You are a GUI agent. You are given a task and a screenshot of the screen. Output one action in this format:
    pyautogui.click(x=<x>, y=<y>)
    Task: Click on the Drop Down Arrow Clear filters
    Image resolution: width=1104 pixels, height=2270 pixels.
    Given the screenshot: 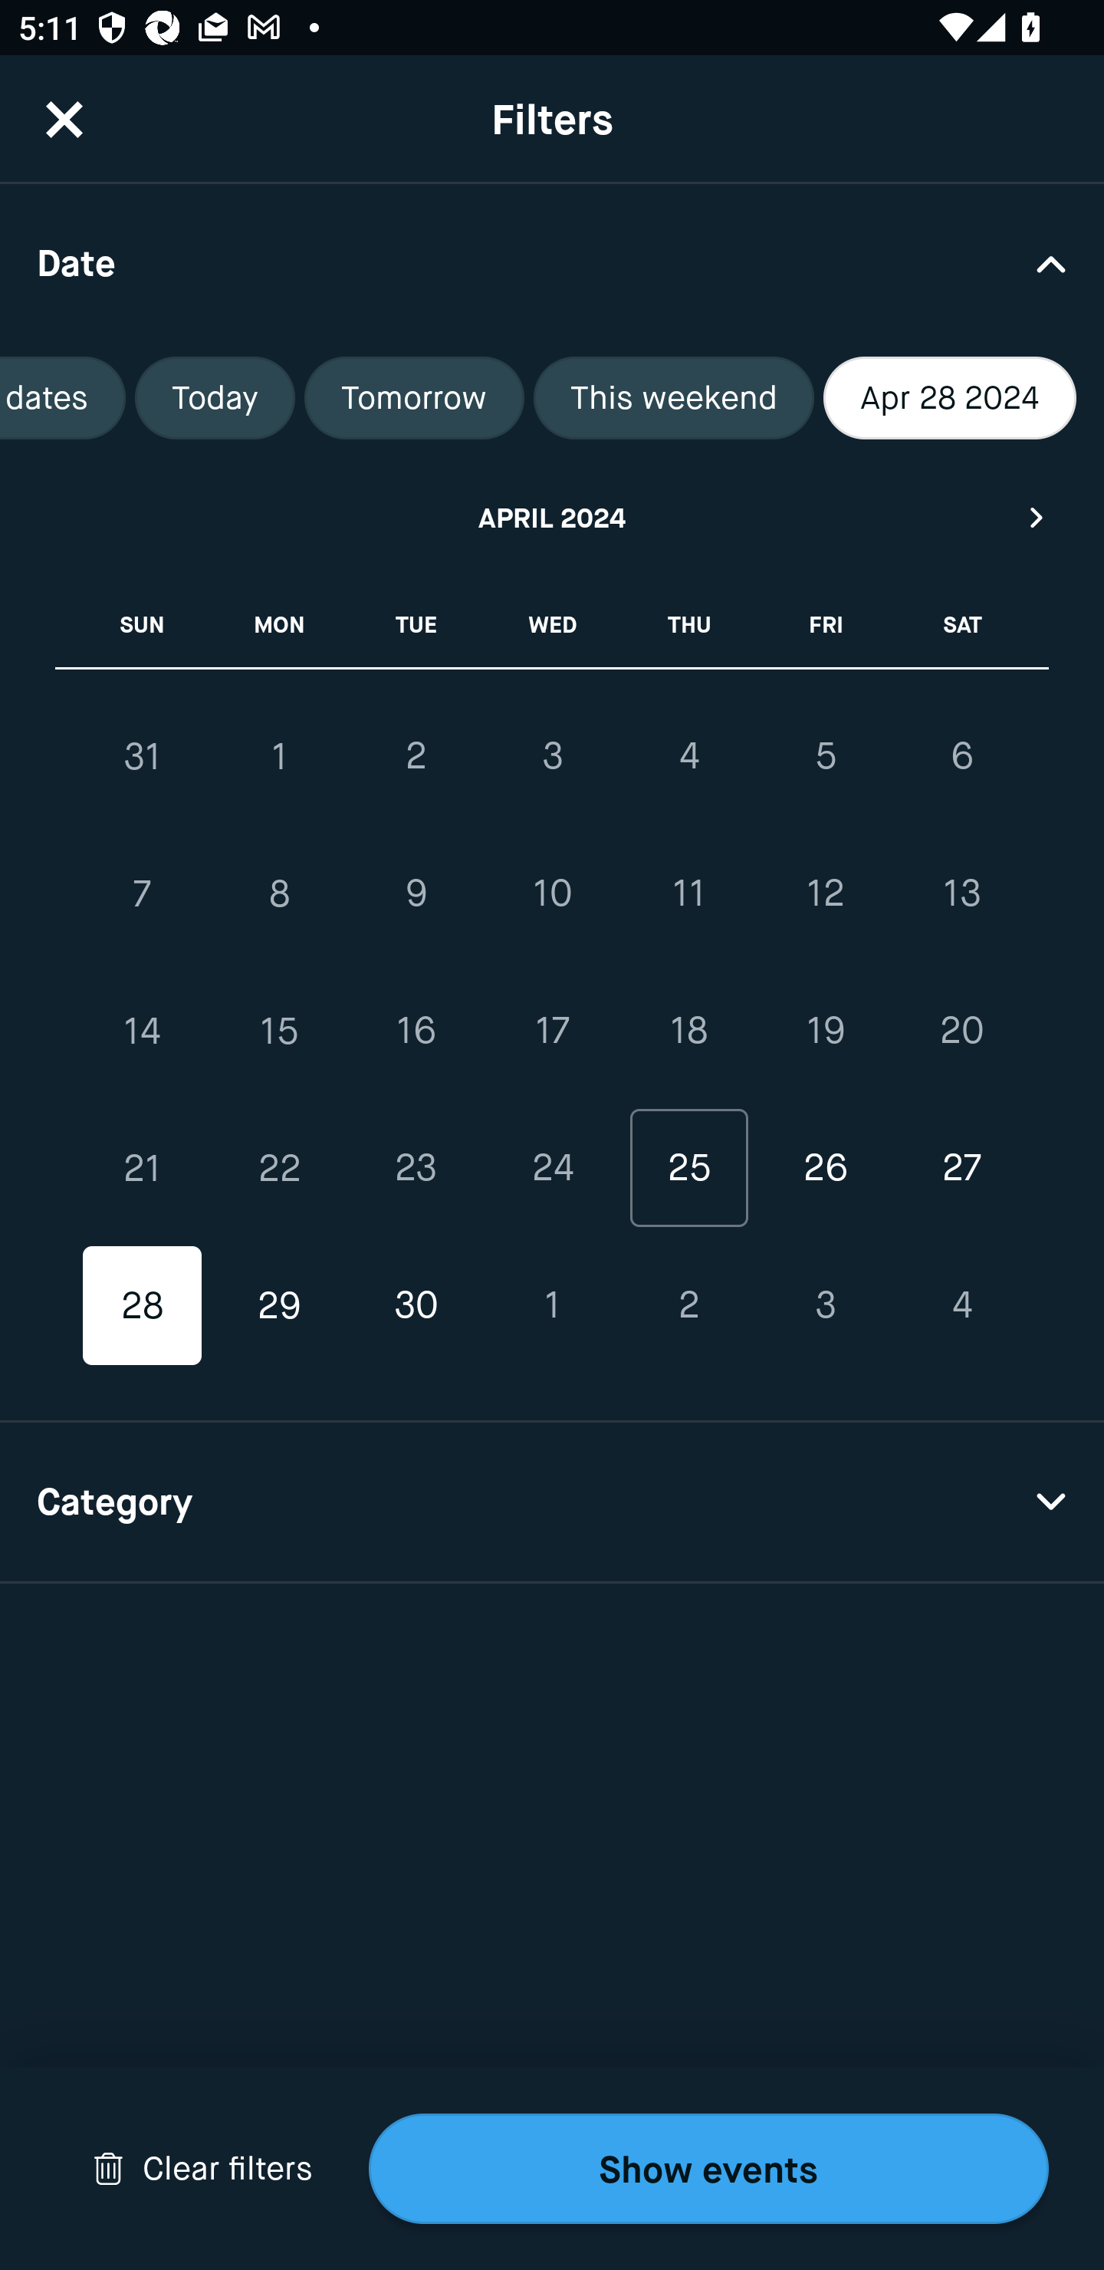 What is the action you would take?
    pyautogui.click(x=202, y=2169)
    